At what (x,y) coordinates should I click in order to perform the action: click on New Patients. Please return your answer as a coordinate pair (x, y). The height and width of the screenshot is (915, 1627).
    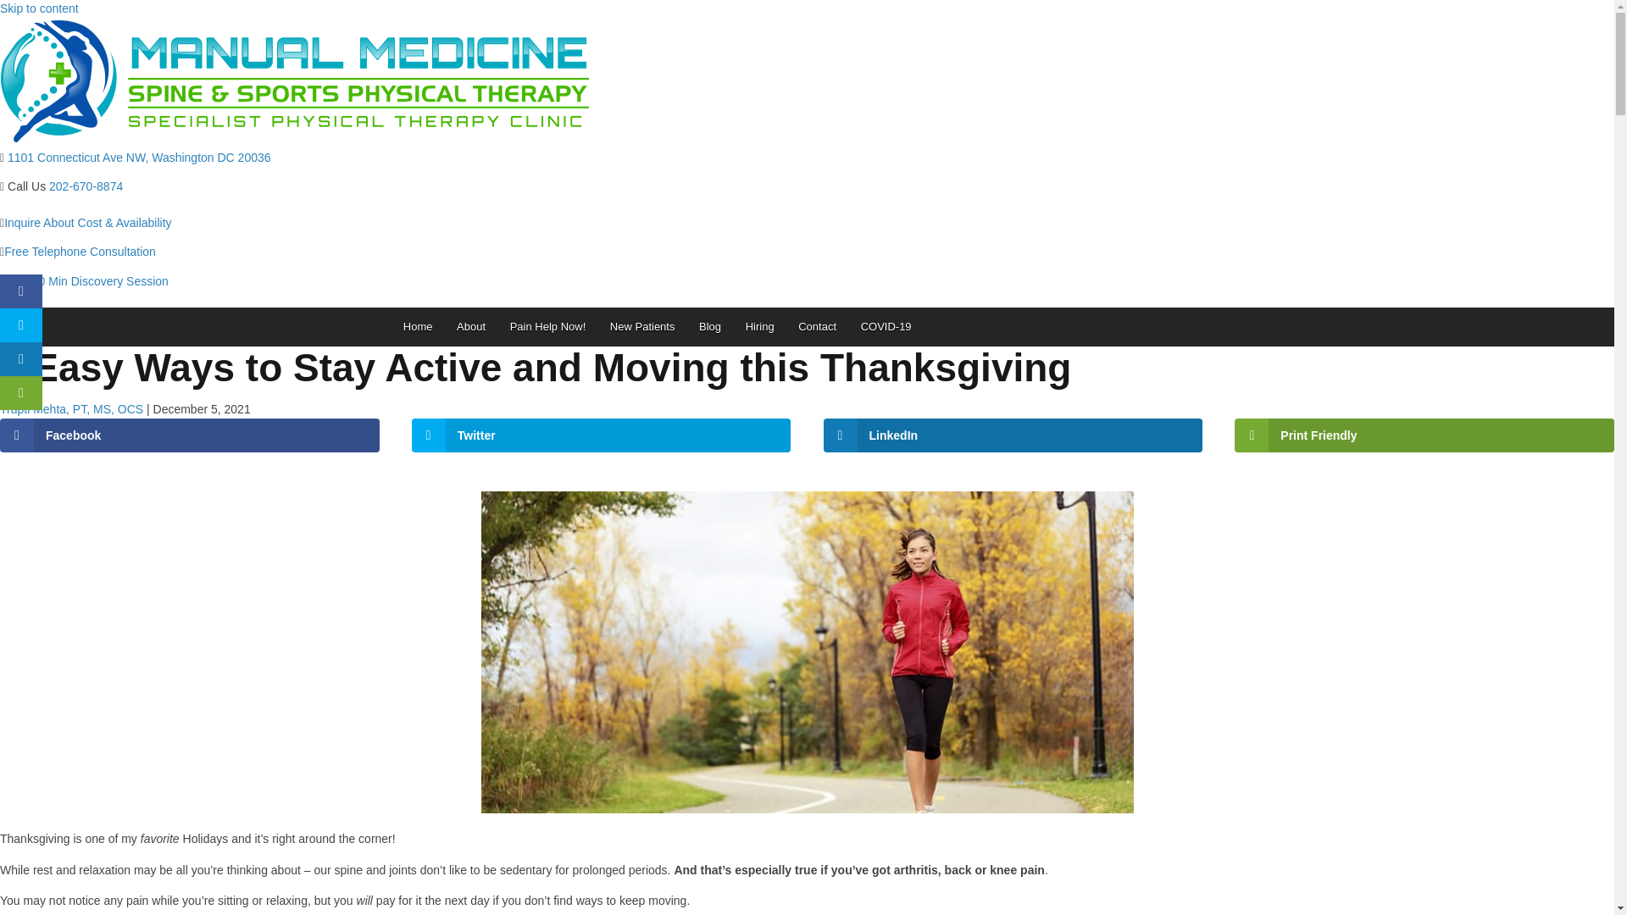
    Looking at the image, I should click on (642, 327).